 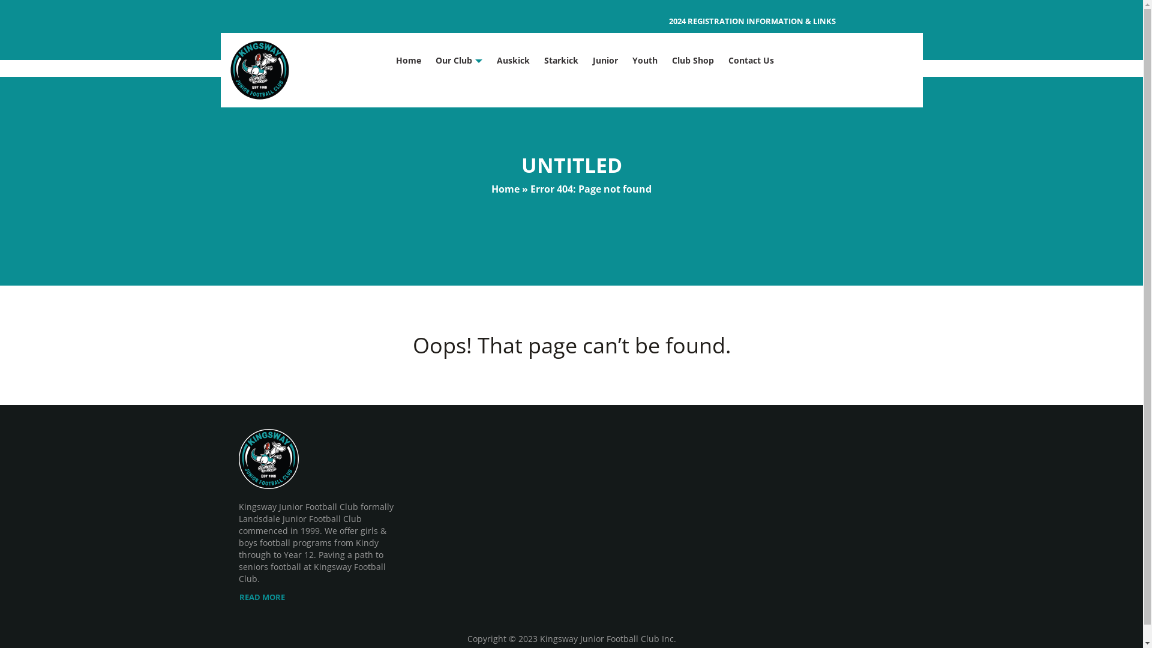 What do you see at coordinates (505, 189) in the screenshot?
I see `Home` at bounding box center [505, 189].